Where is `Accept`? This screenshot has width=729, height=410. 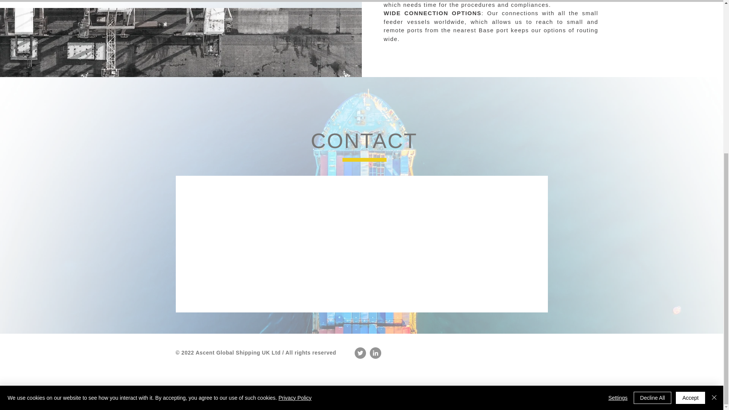
Accept is located at coordinates (690, 156).